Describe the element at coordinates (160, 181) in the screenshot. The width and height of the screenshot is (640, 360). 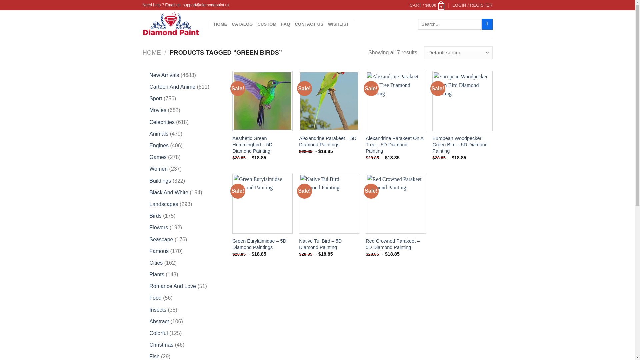
I see `Buildings` at that location.